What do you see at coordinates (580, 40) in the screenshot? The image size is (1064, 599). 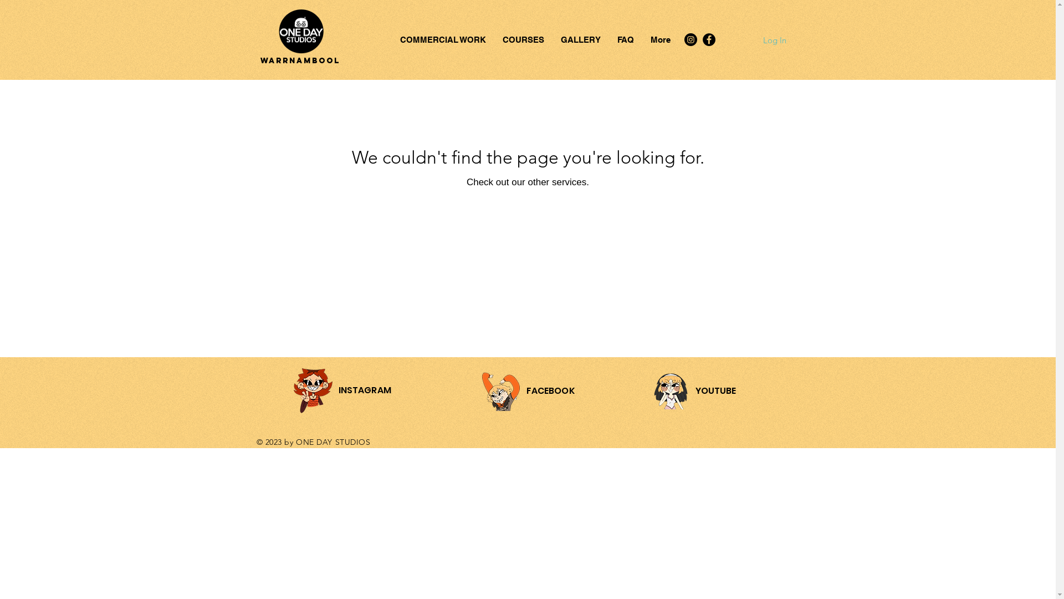 I see `GALLERY` at bounding box center [580, 40].